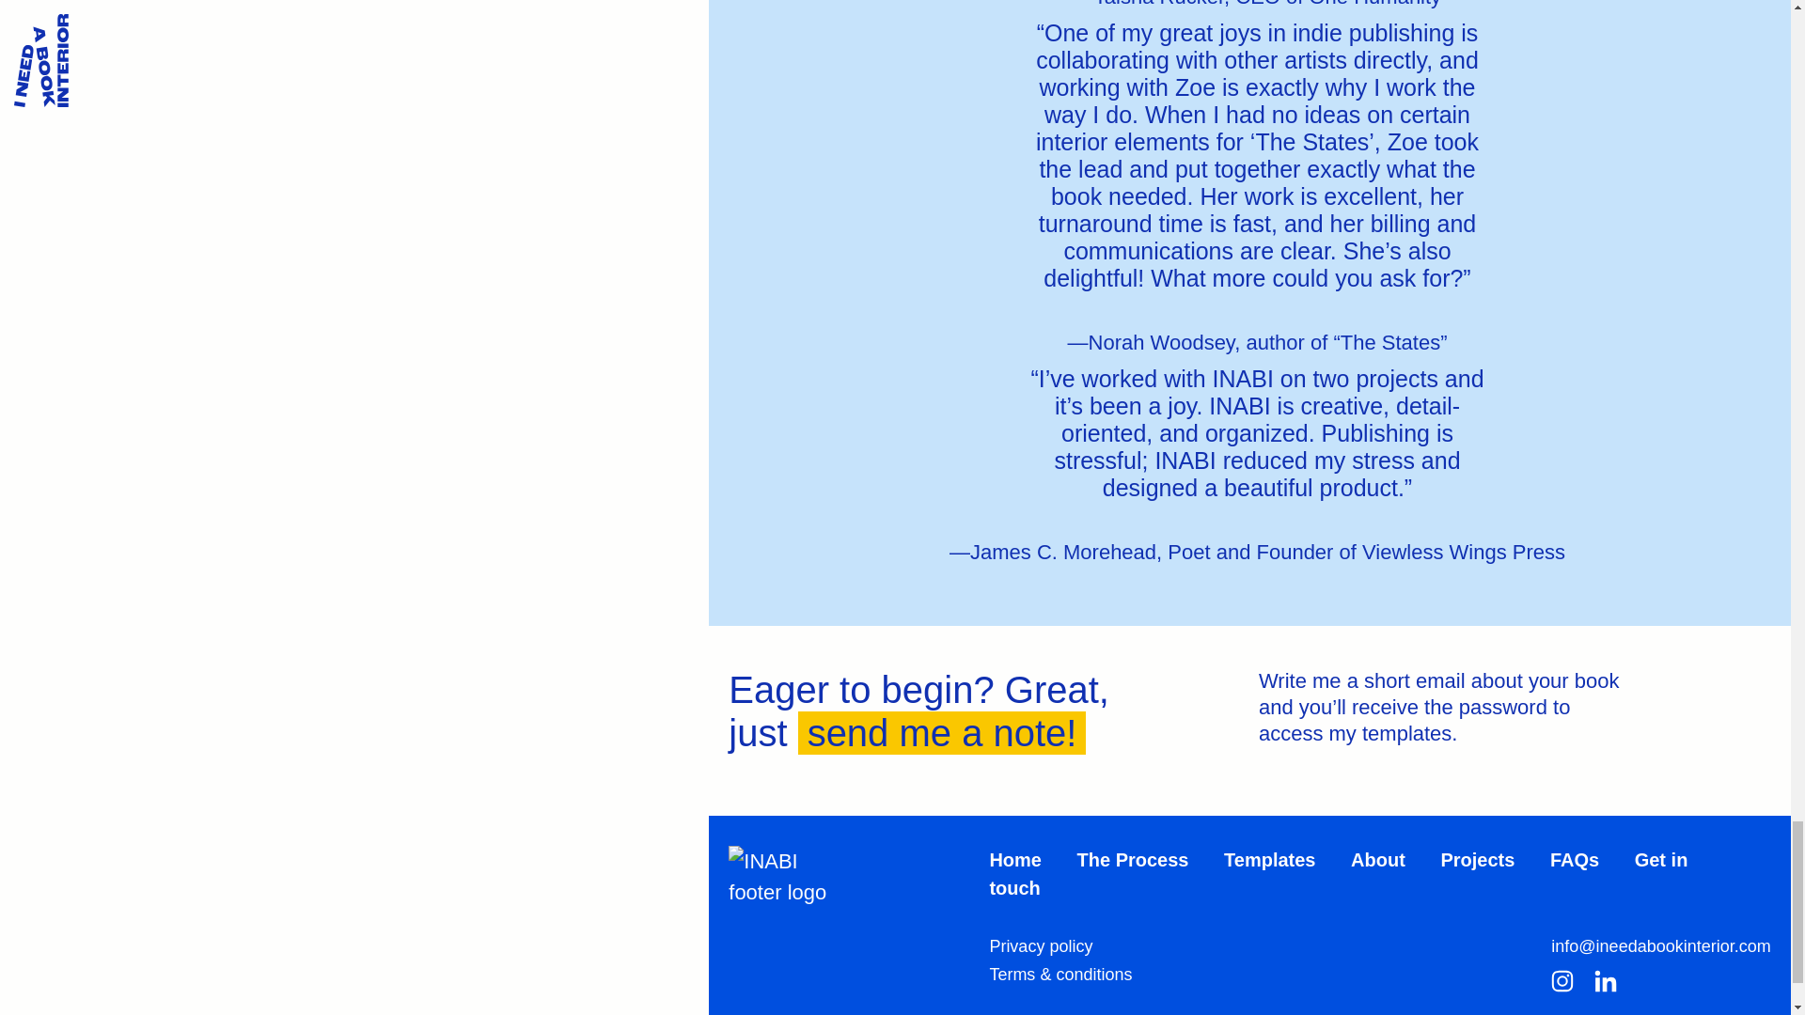  What do you see at coordinates (1015, 859) in the screenshot?
I see `Home` at bounding box center [1015, 859].